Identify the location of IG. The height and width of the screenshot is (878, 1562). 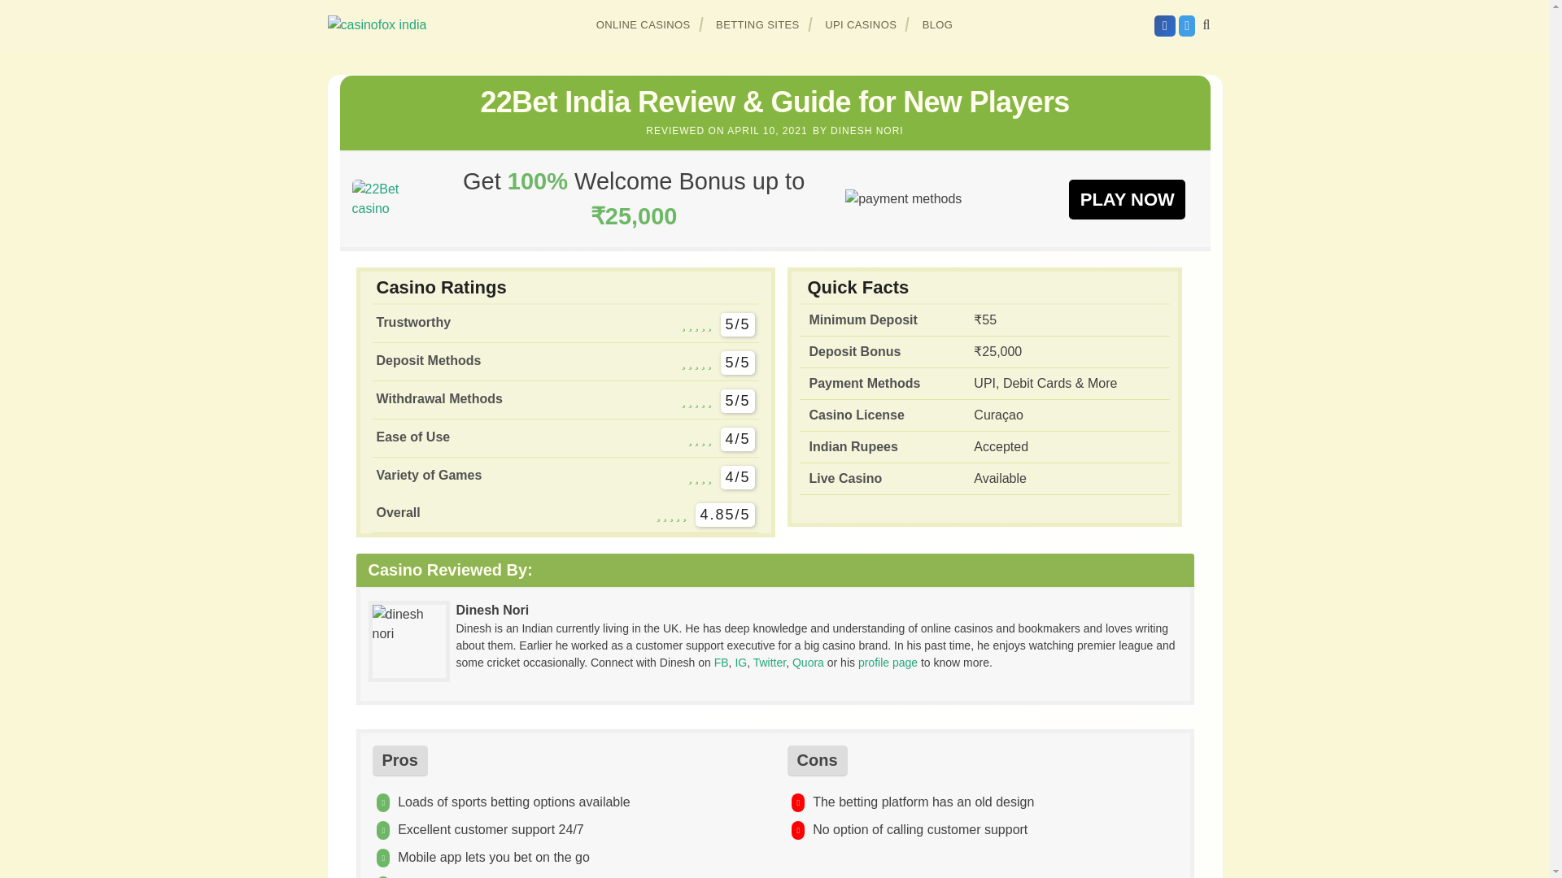
(740, 662).